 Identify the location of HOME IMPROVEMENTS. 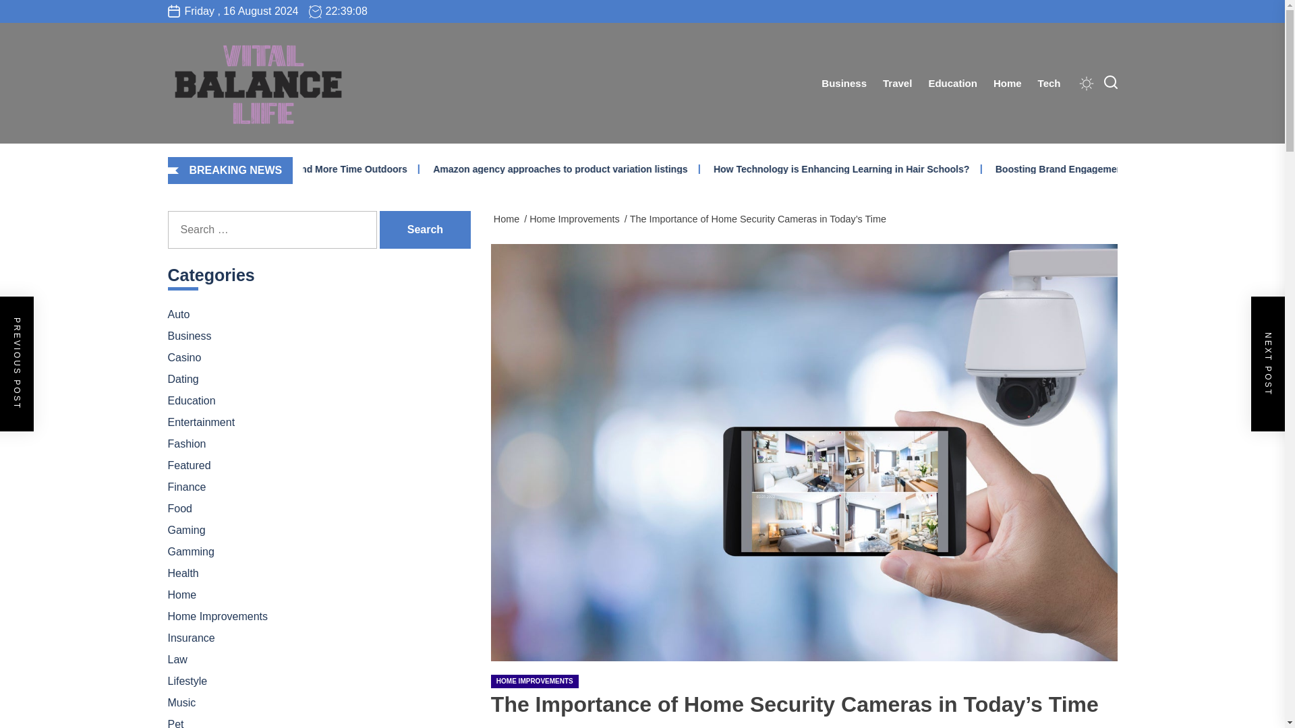
(534, 681).